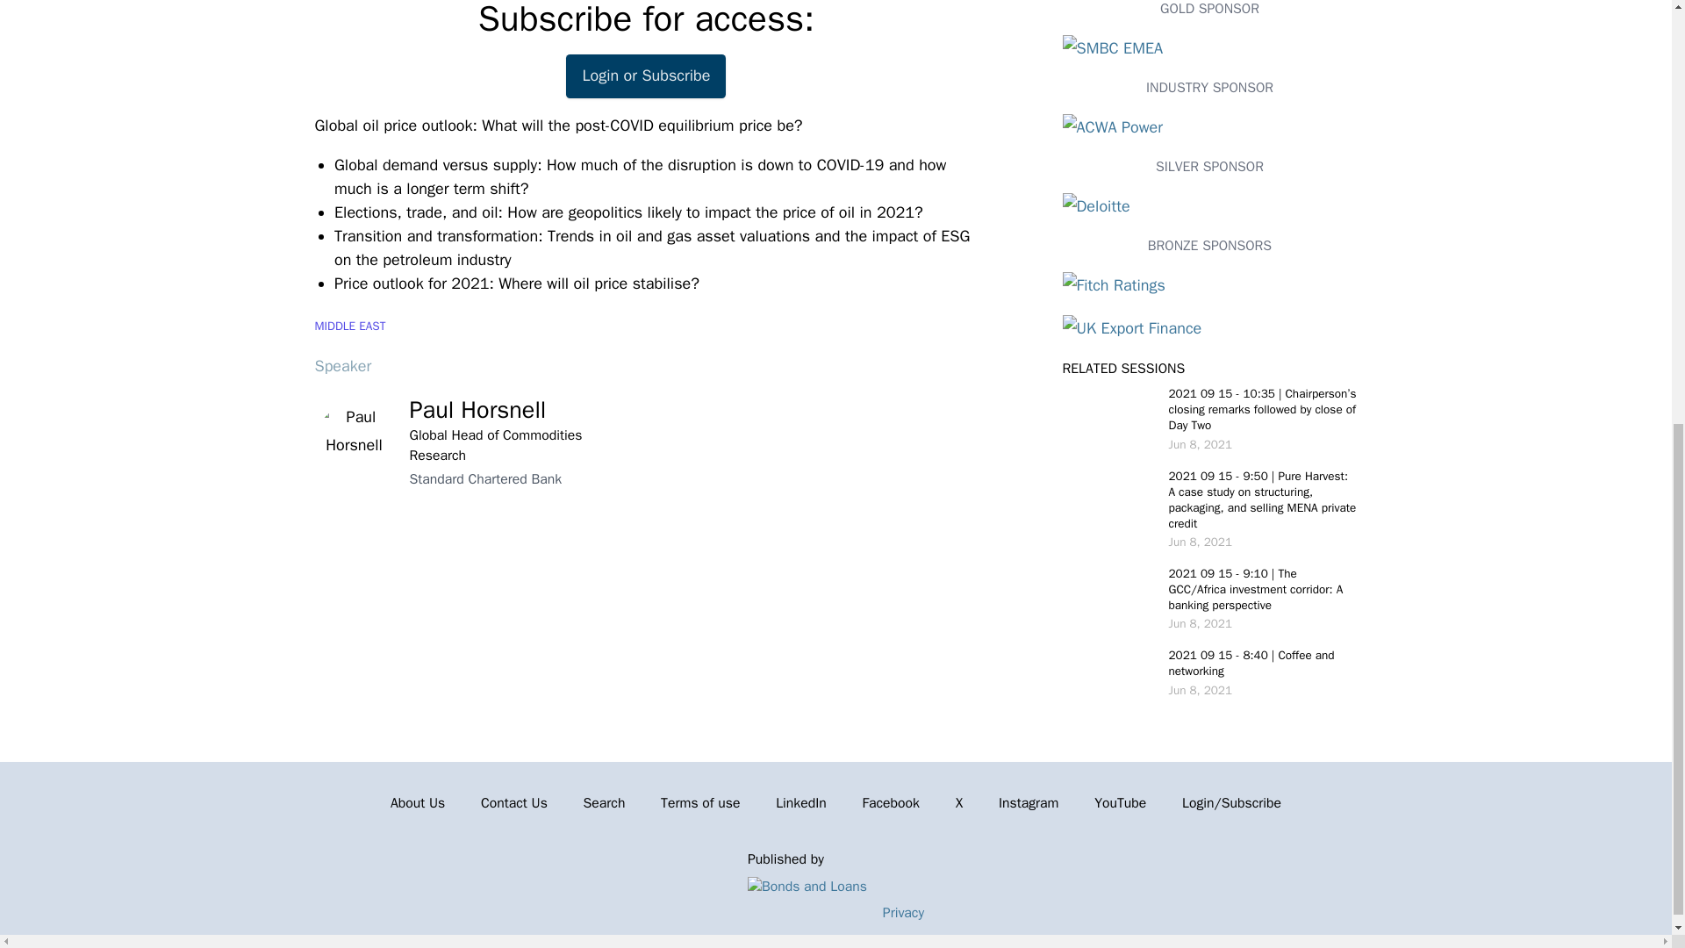 The image size is (1685, 948). I want to click on UK Export Finance, so click(1208, 328).